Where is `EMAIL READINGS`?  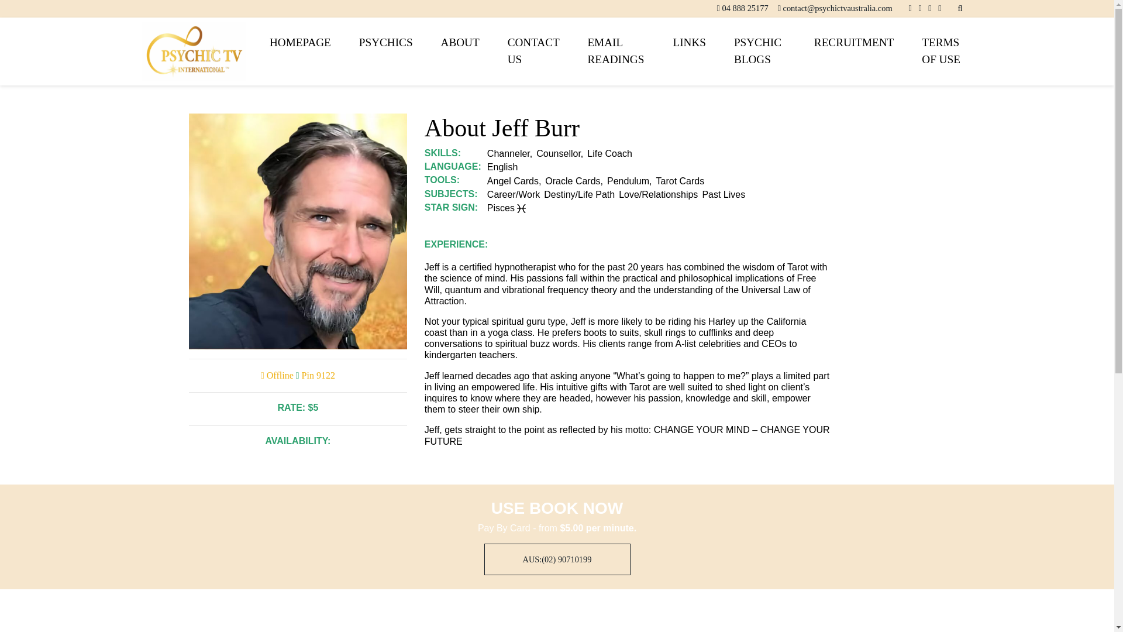
EMAIL READINGS is located at coordinates (615, 51).